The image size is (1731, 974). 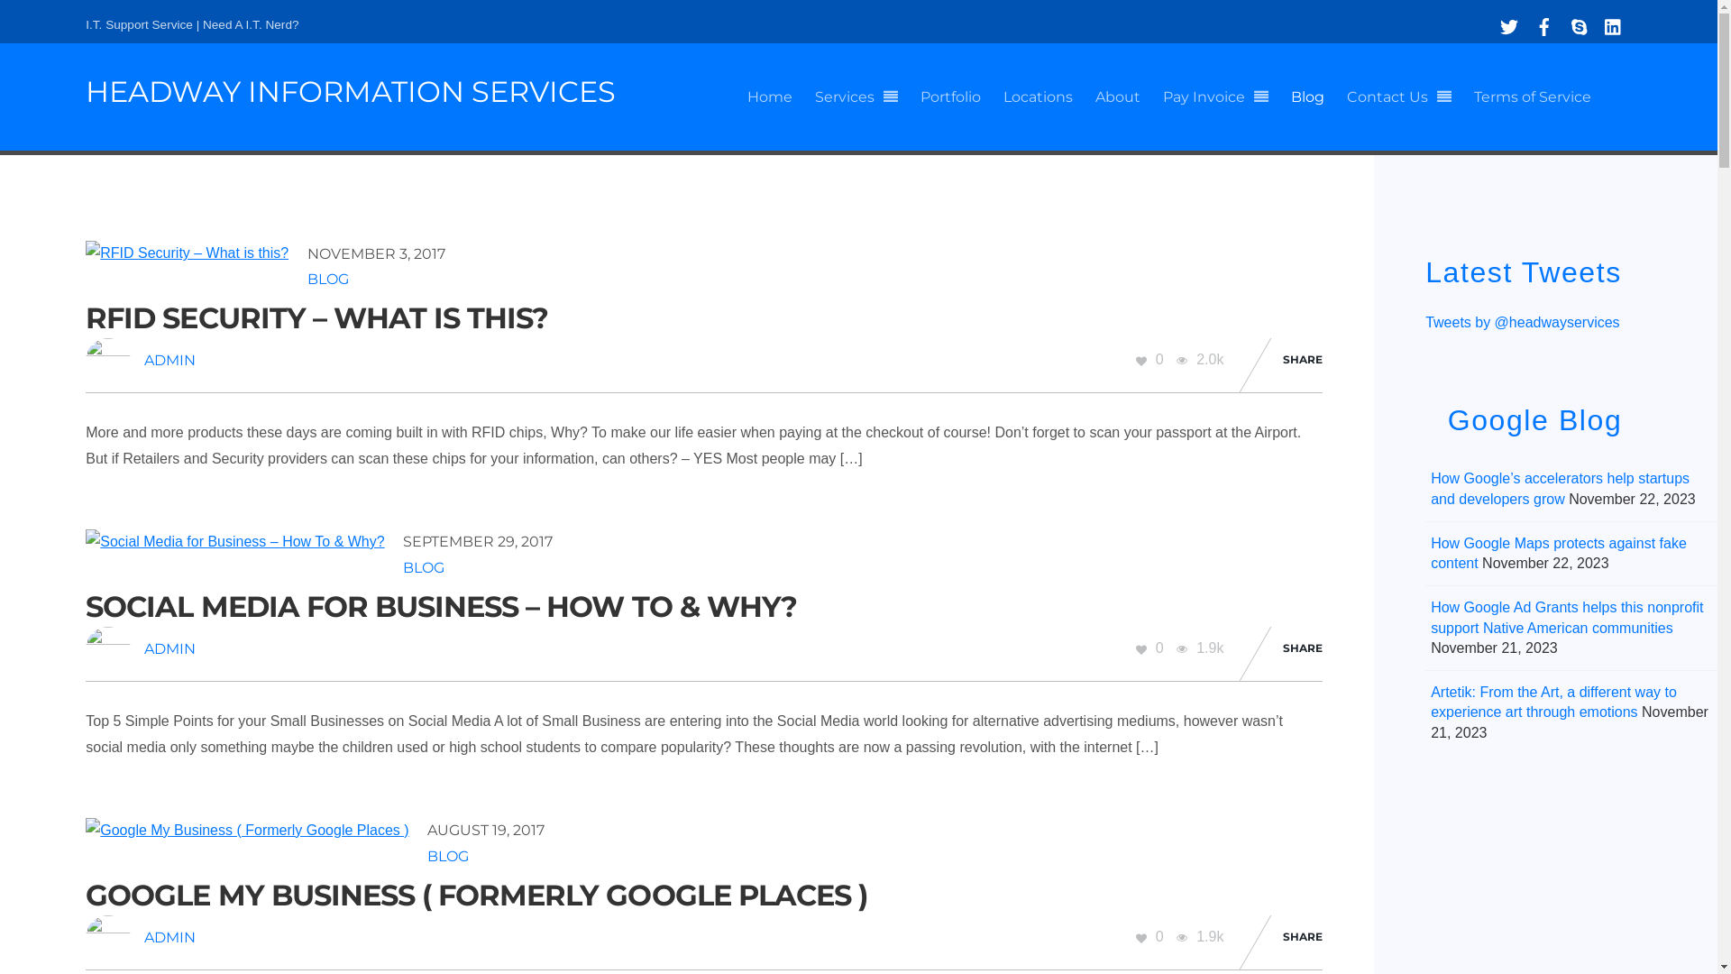 I want to click on Contact Us, so click(x=1399, y=97).